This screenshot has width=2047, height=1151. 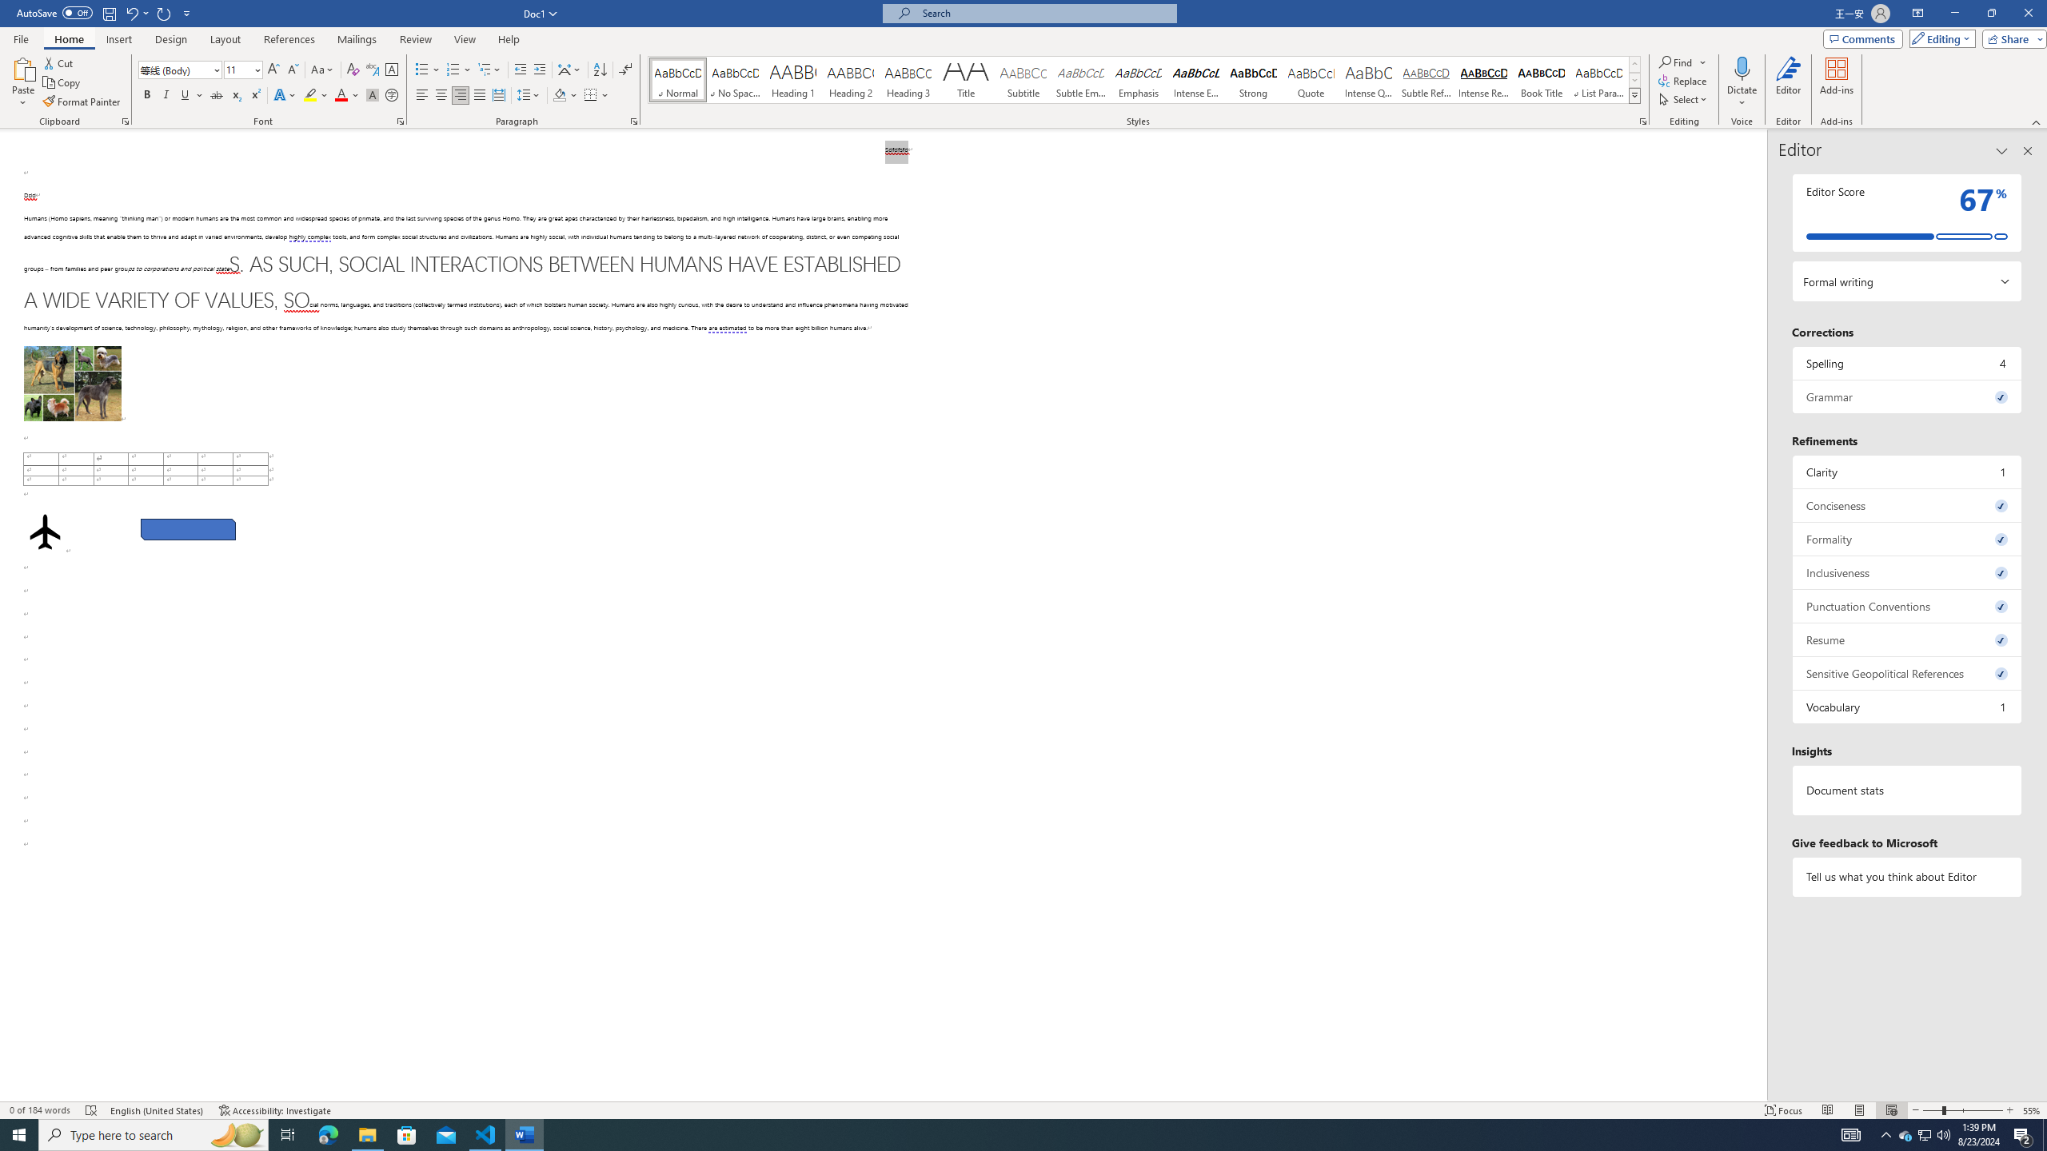 What do you see at coordinates (1684, 80) in the screenshot?
I see `Replace...` at bounding box center [1684, 80].